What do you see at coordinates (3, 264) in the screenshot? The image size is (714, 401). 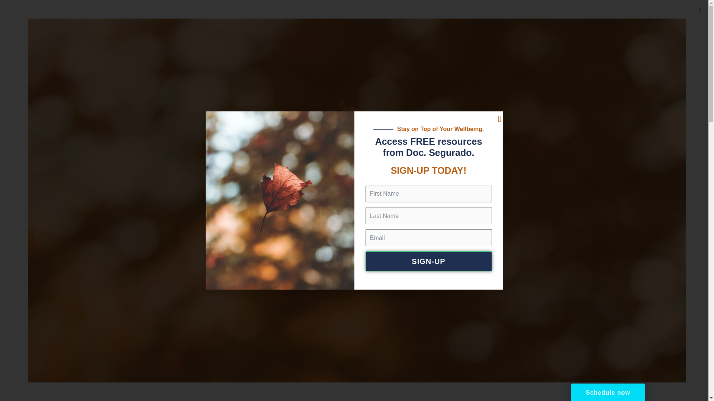 I see `Hide` at bounding box center [3, 264].